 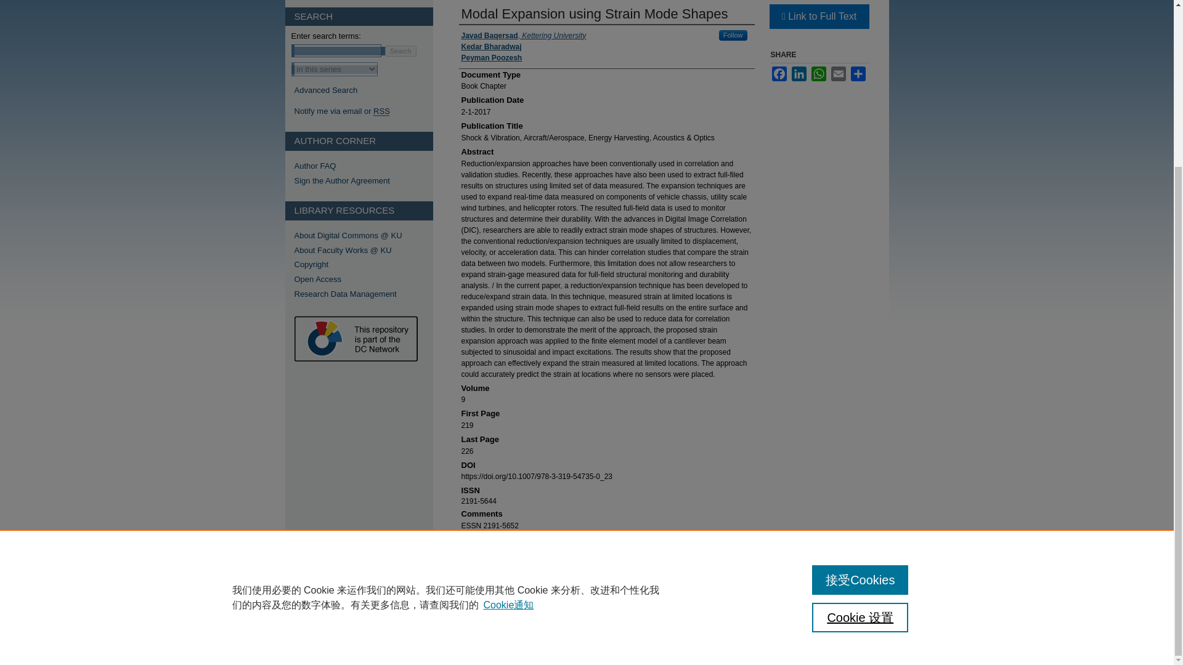 What do you see at coordinates (364, 111) in the screenshot?
I see `Email or RSS Notifications` at bounding box center [364, 111].